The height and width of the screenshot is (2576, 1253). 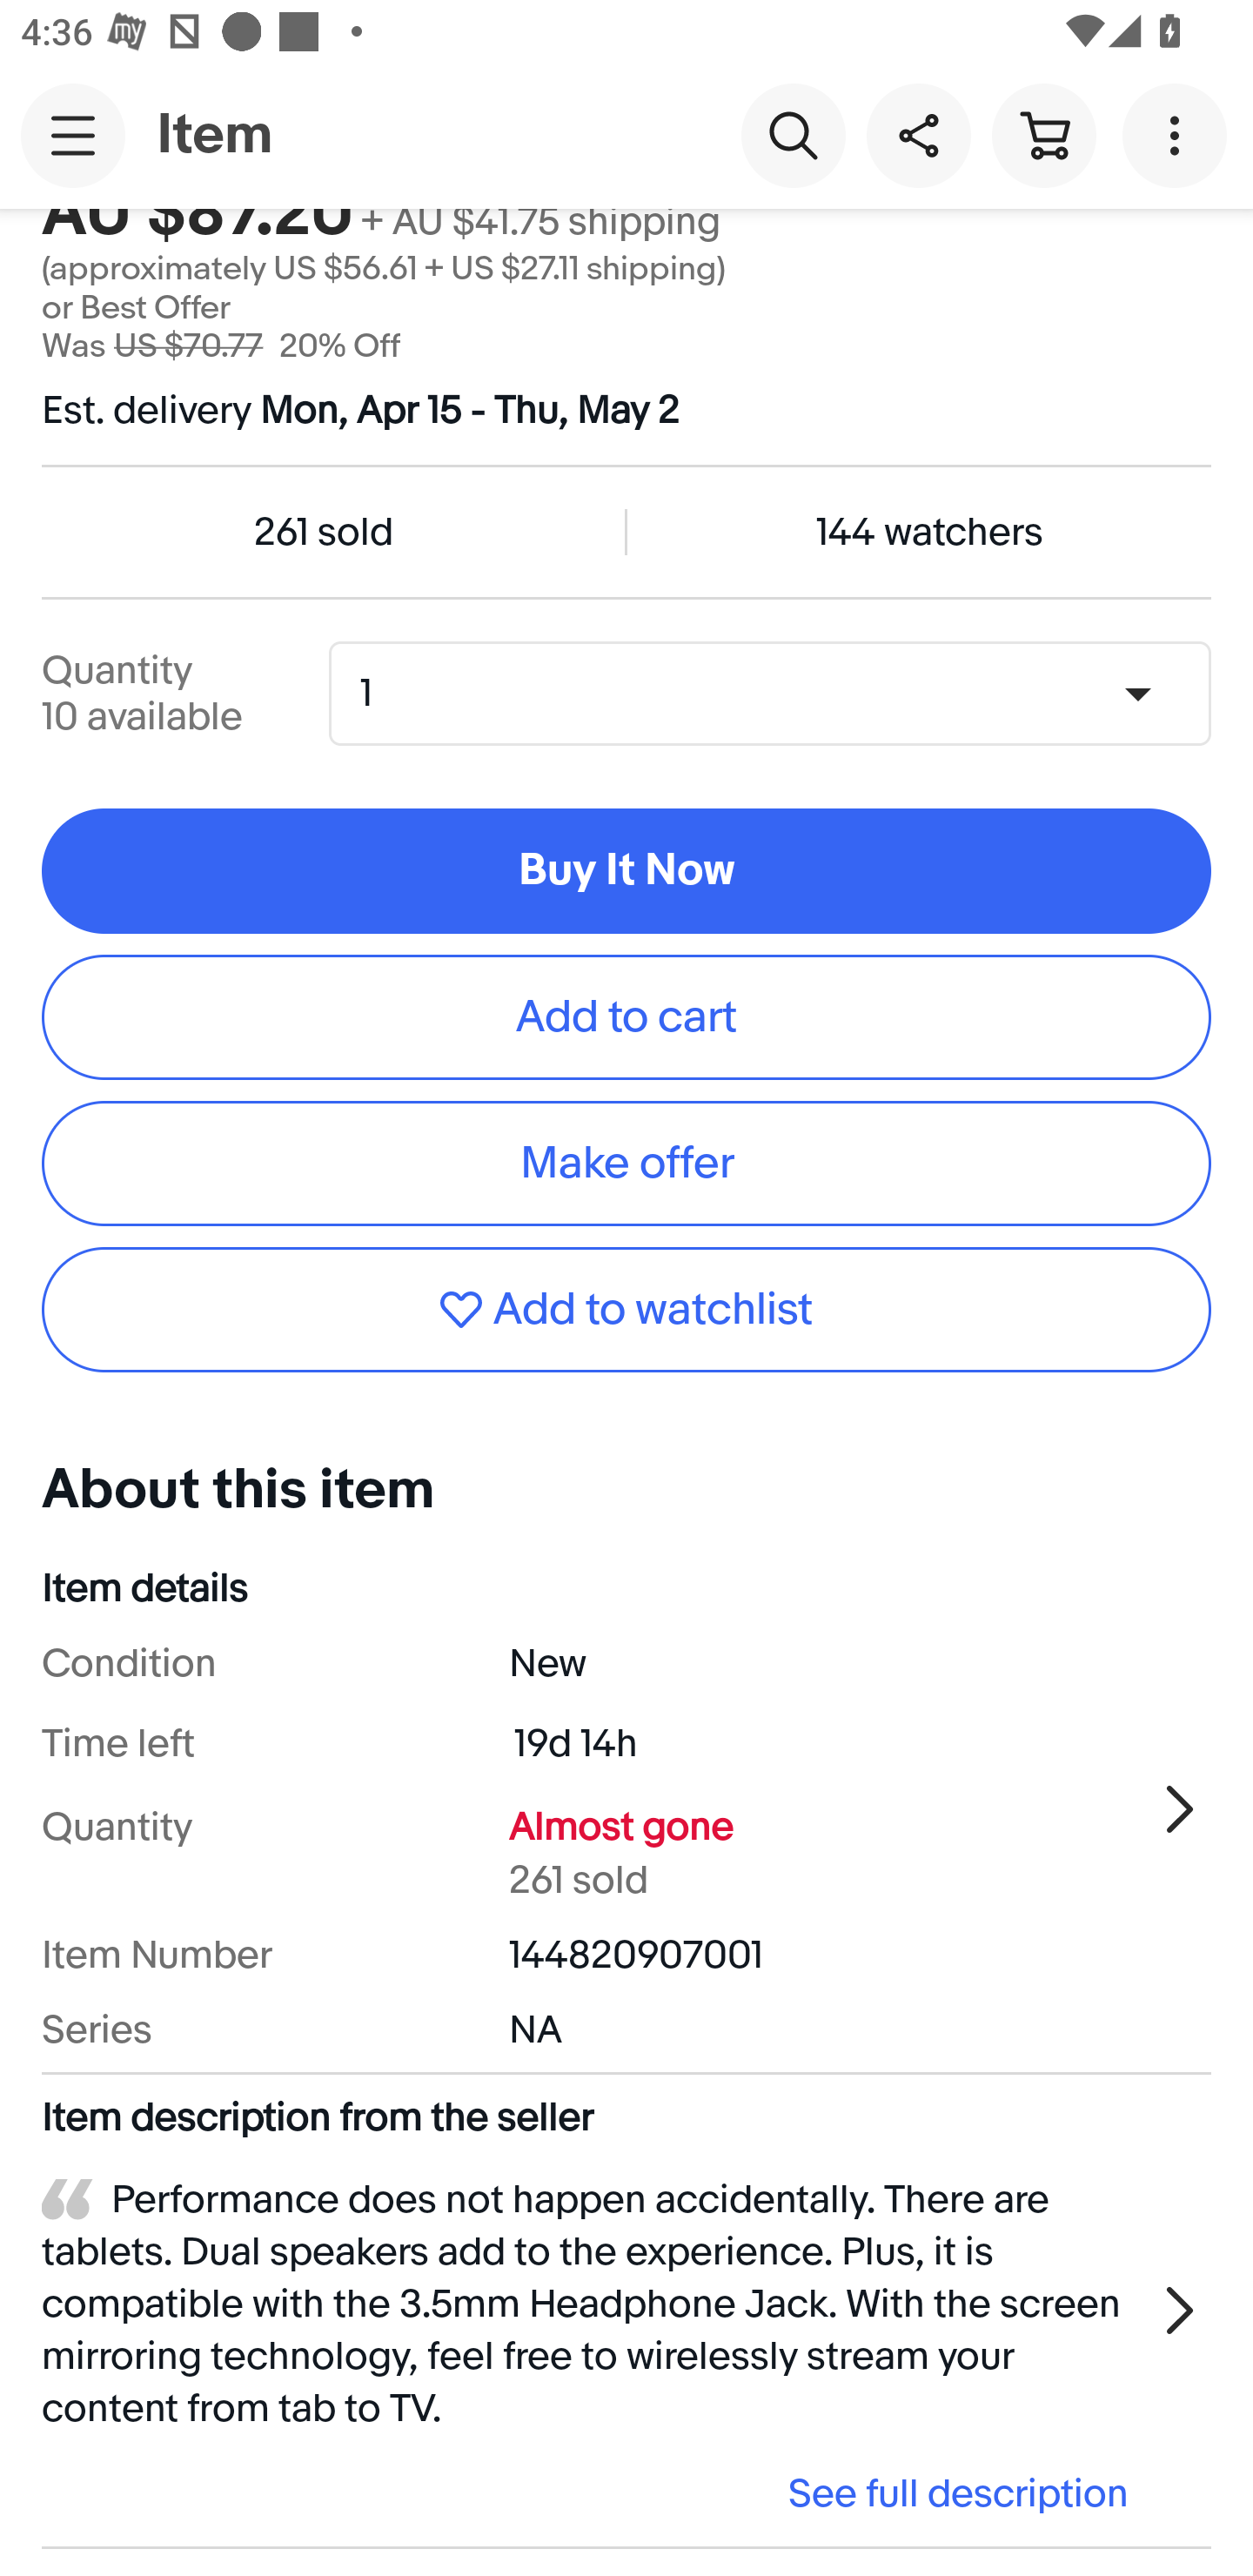 I want to click on Make offer, so click(x=626, y=1163).